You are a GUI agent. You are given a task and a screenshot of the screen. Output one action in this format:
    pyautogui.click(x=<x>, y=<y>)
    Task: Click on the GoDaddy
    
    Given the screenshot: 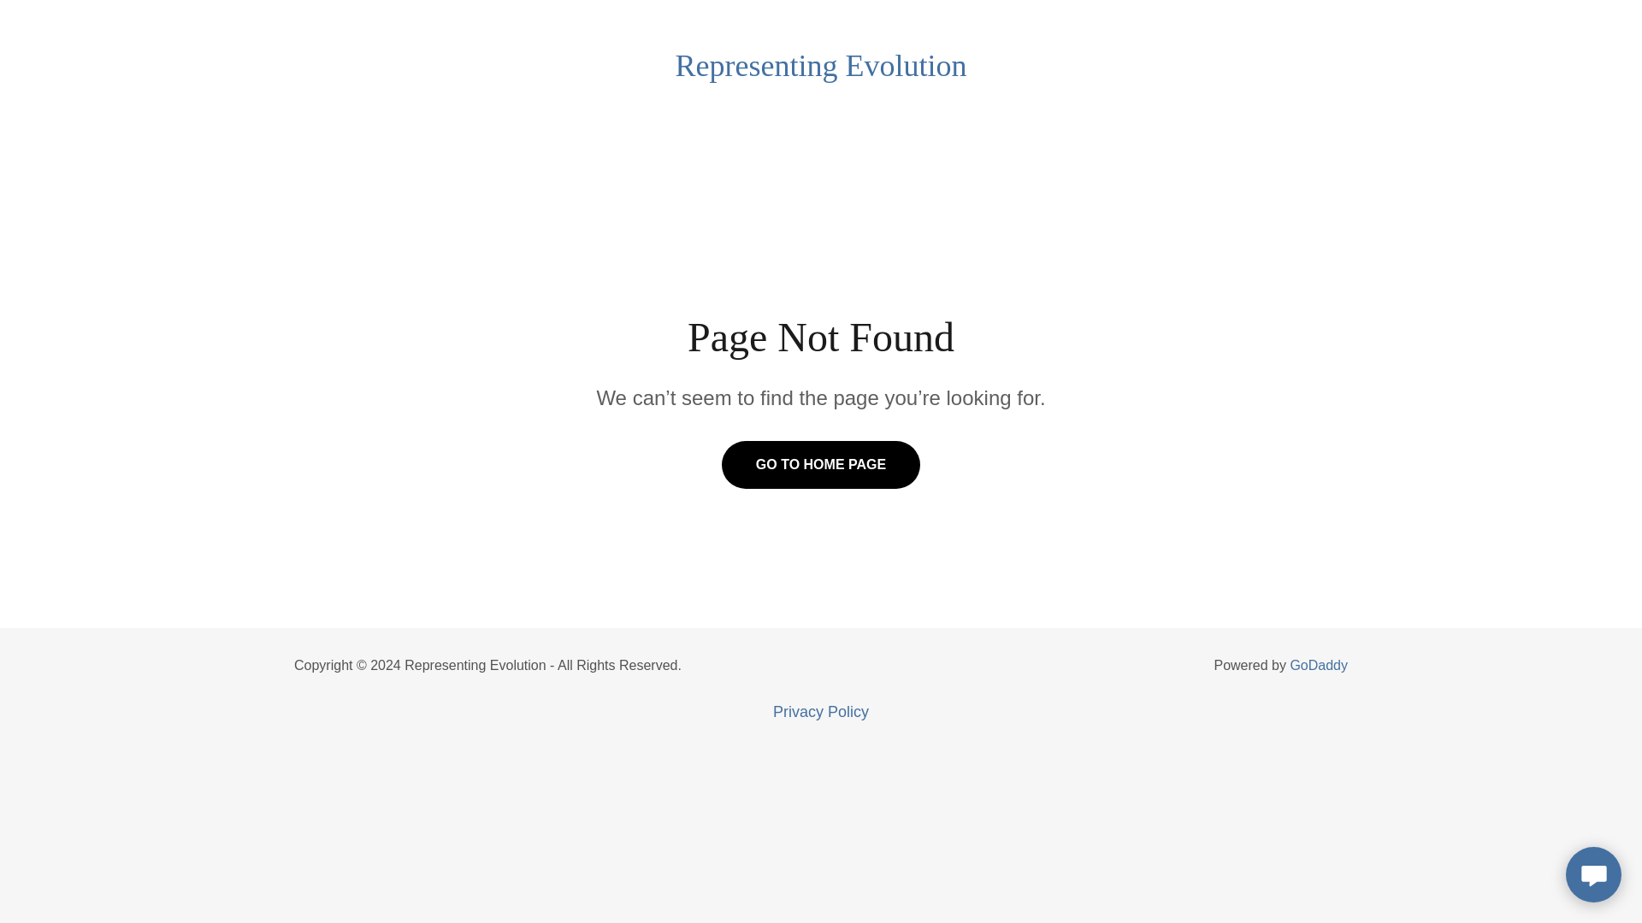 What is the action you would take?
    pyautogui.click(x=1319, y=665)
    